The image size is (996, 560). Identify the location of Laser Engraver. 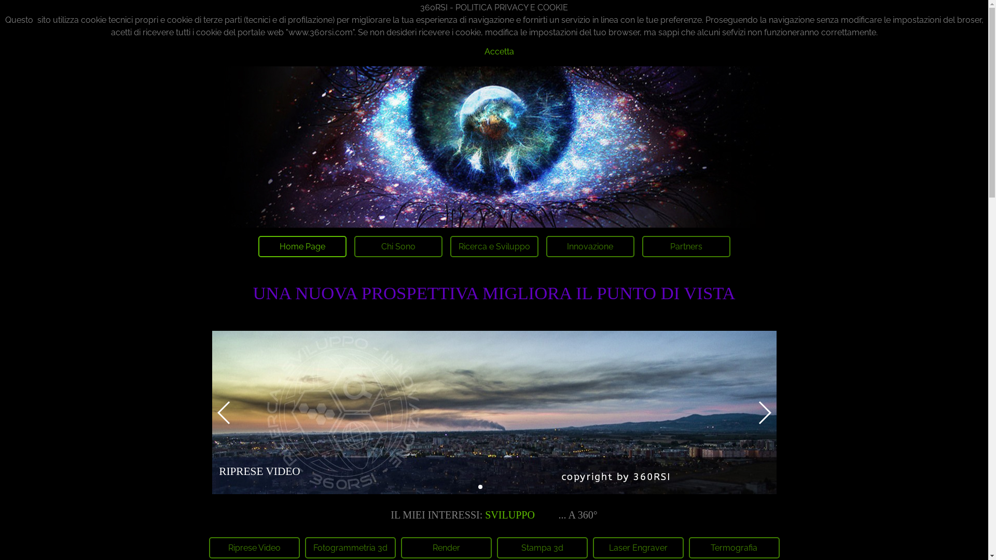
(638, 548).